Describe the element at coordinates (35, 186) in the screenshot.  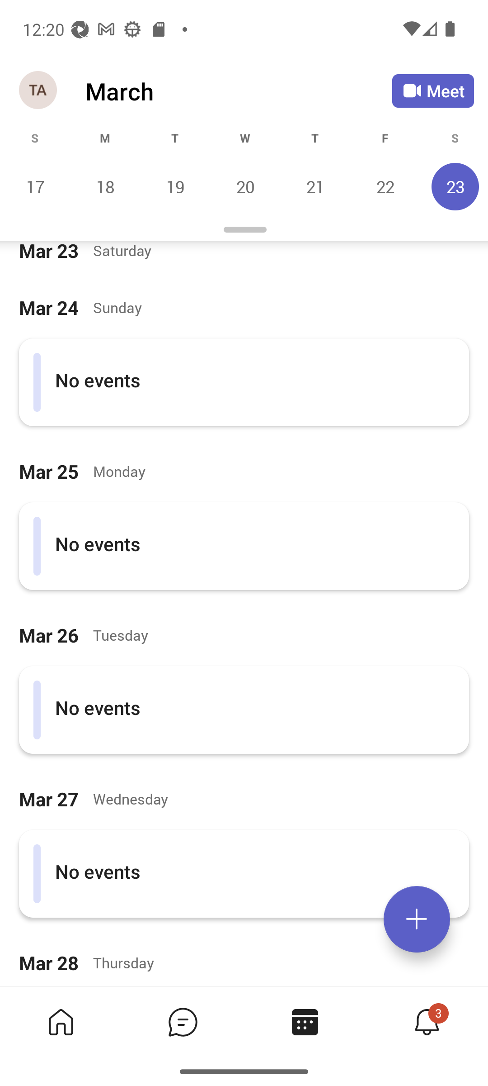
I see `Sunday, March 17 17` at that location.